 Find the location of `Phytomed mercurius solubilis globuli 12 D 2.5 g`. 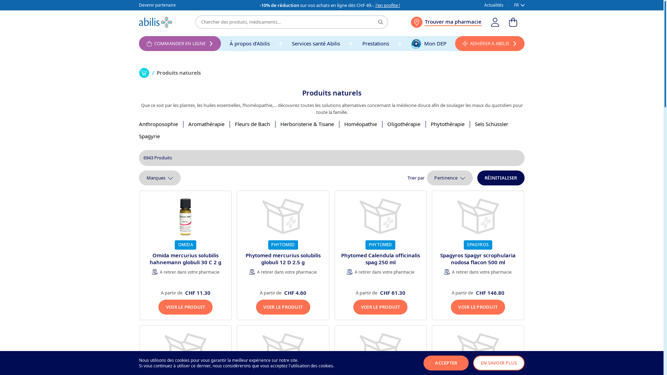

Phytomed mercurius solubilis globuli 12 D 2.5 g is located at coordinates (283, 259).